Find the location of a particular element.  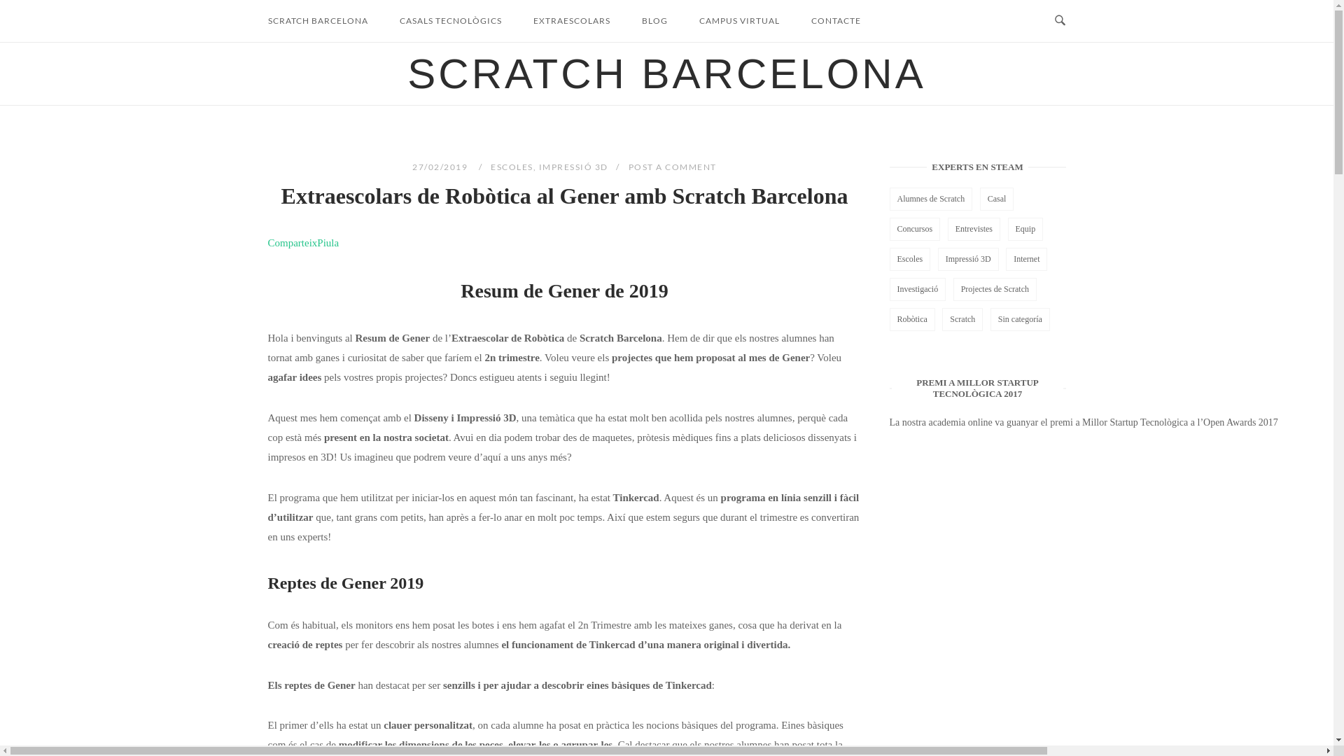

ESCOLES is located at coordinates (512, 167).